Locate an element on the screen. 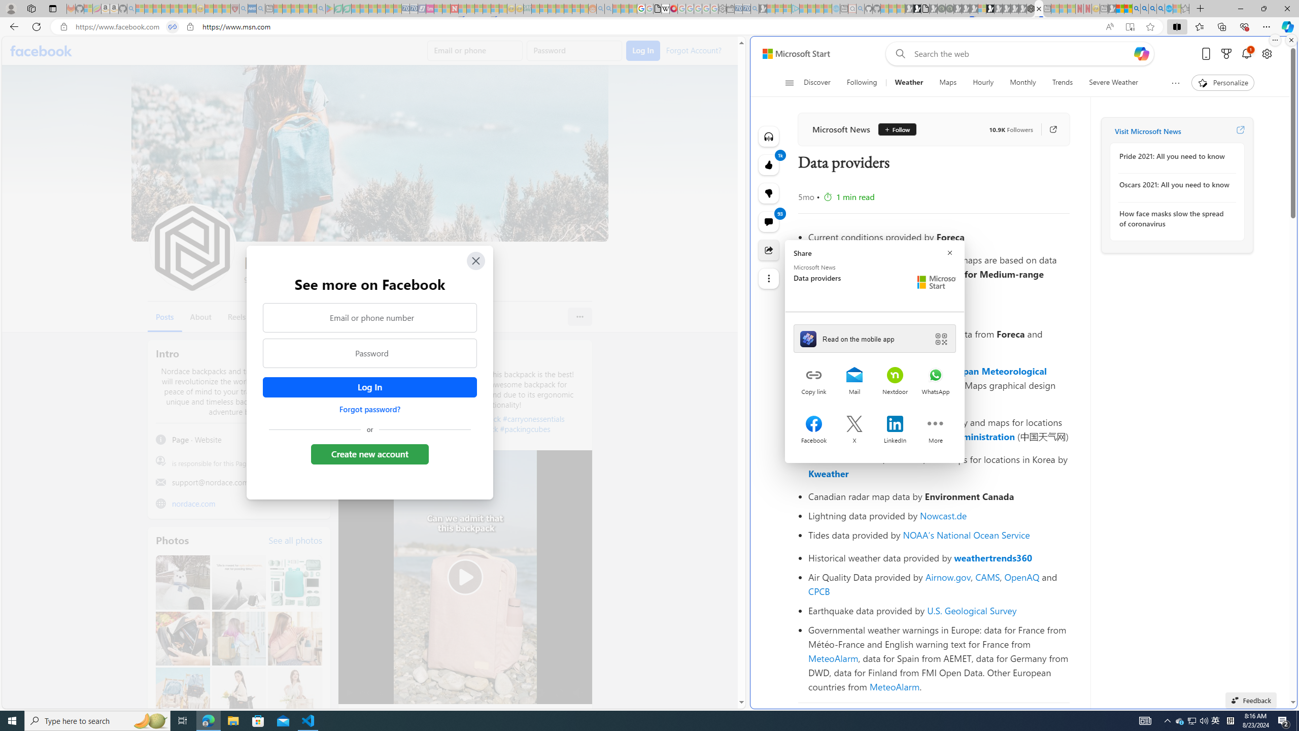 This screenshot has height=731, width=1299. Airnow.gov is located at coordinates (948, 577).